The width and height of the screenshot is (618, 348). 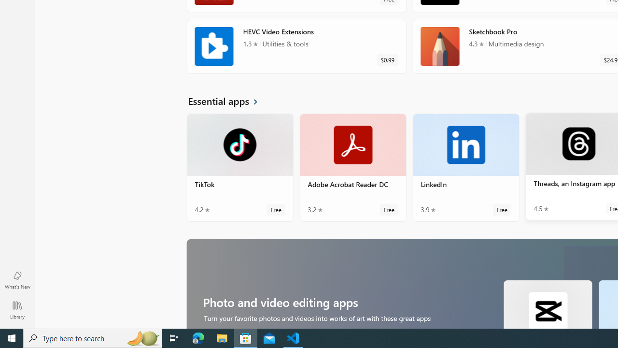 What do you see at coordinates (17, 309) in the screenshot?
I see `Library` at bounding box center [17, 309].